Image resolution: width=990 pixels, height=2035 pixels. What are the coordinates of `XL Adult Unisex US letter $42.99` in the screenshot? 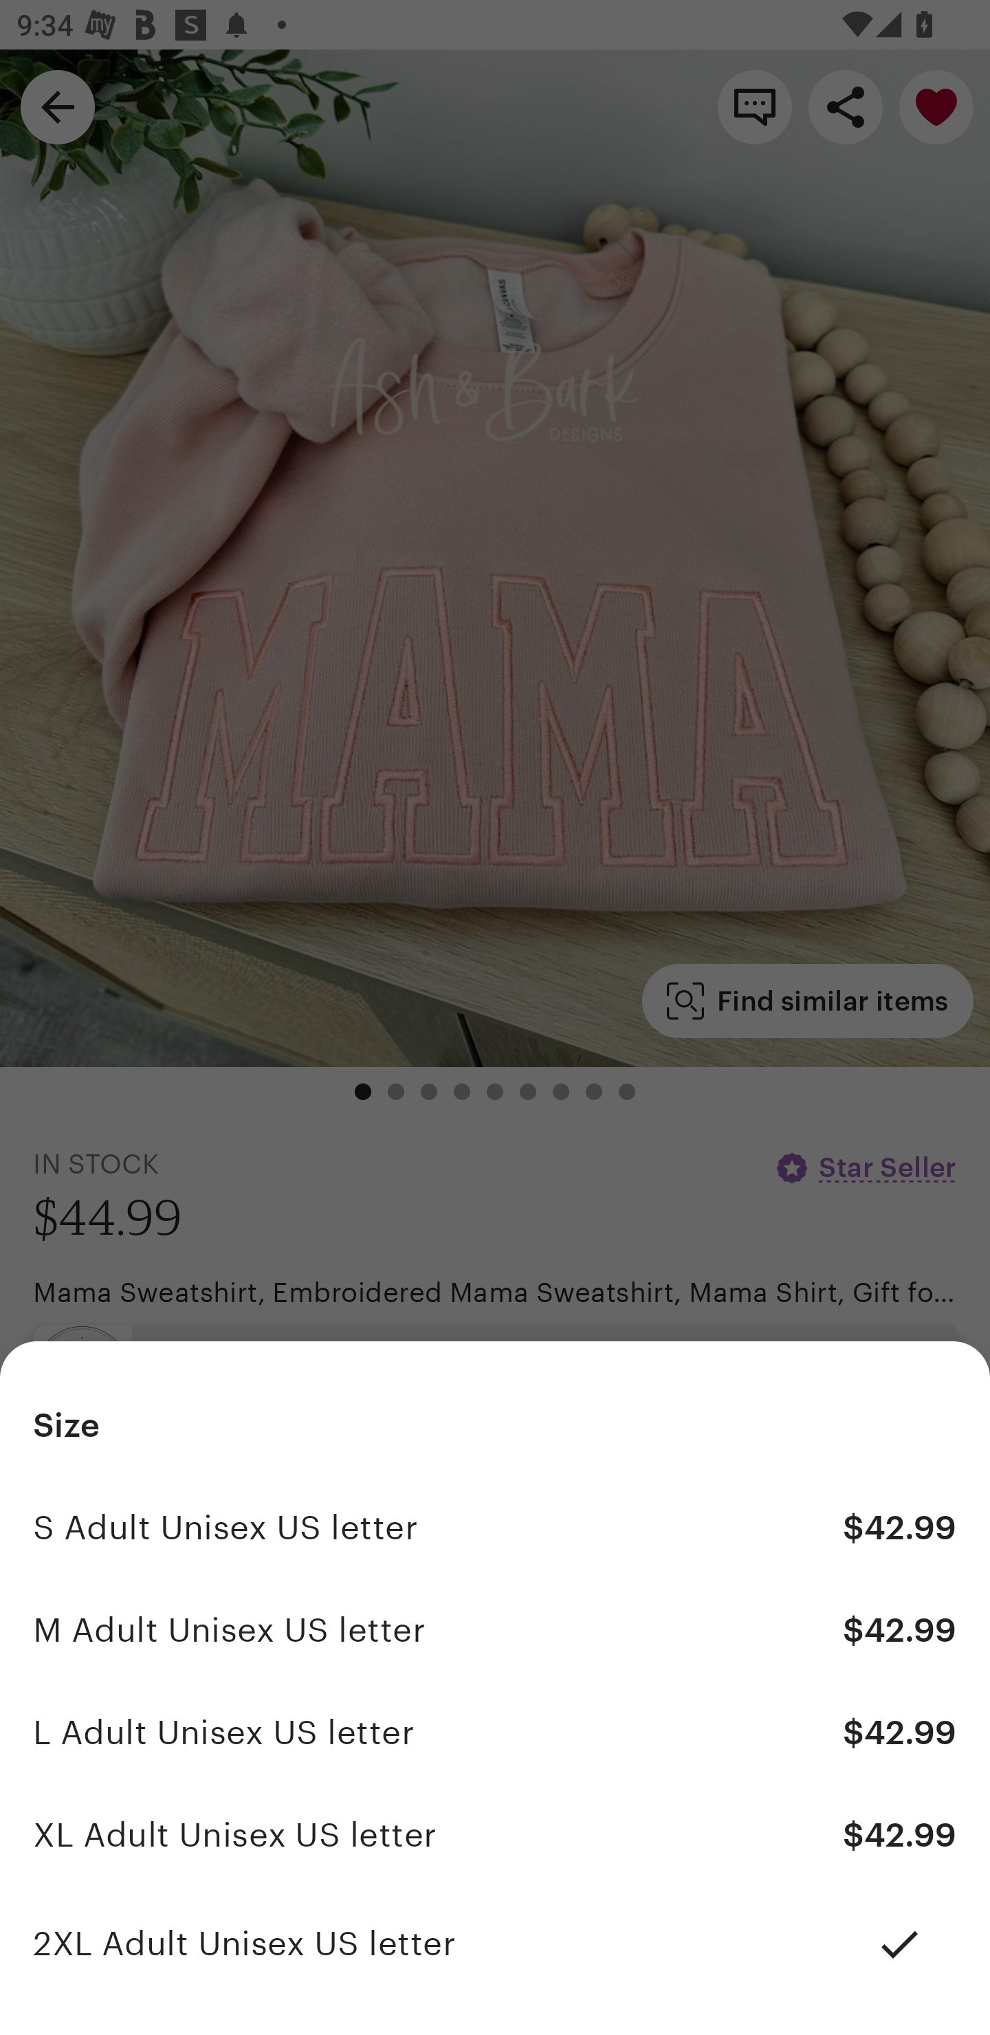 It's located at (495, 1835).